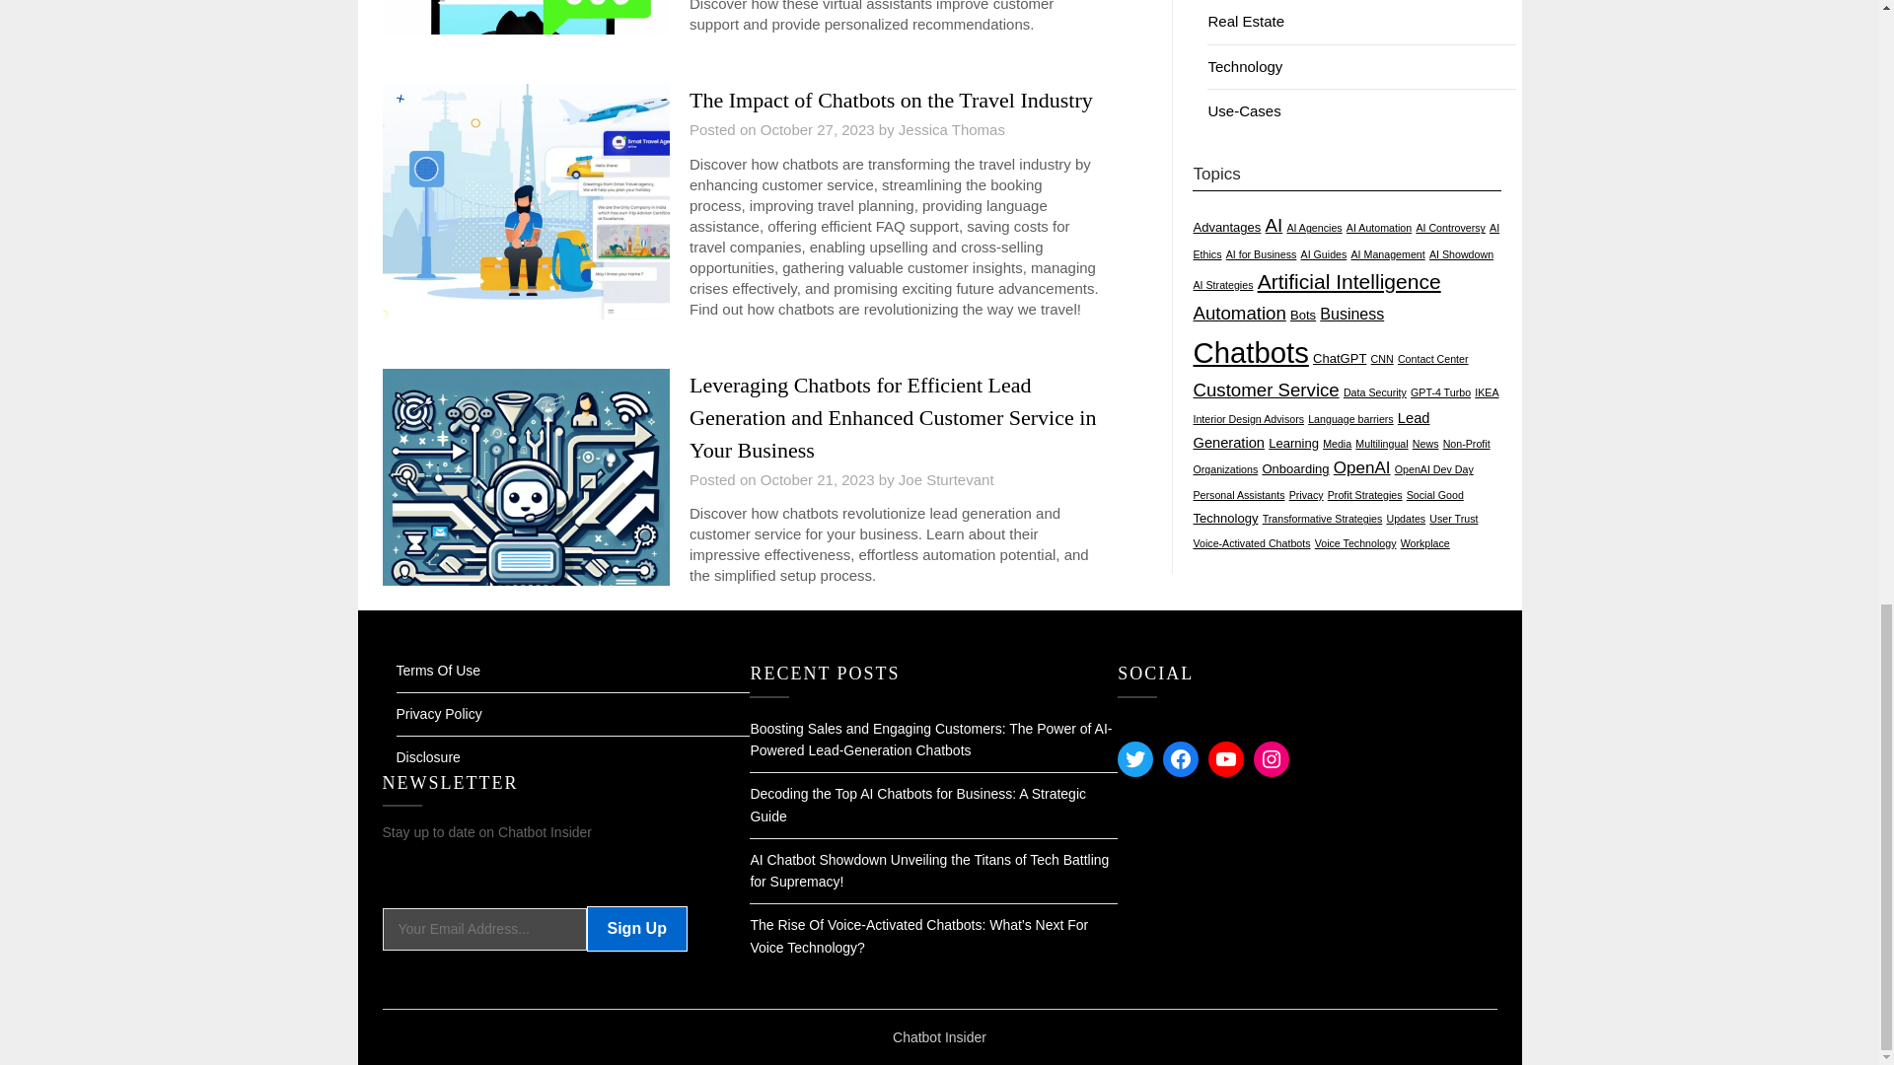 This screenshot has width=1894, height=1065. What do you see at coordinates (951, 130) in the screenshot?
I see `Jessica Thomas` at bounding box center [951, 130].